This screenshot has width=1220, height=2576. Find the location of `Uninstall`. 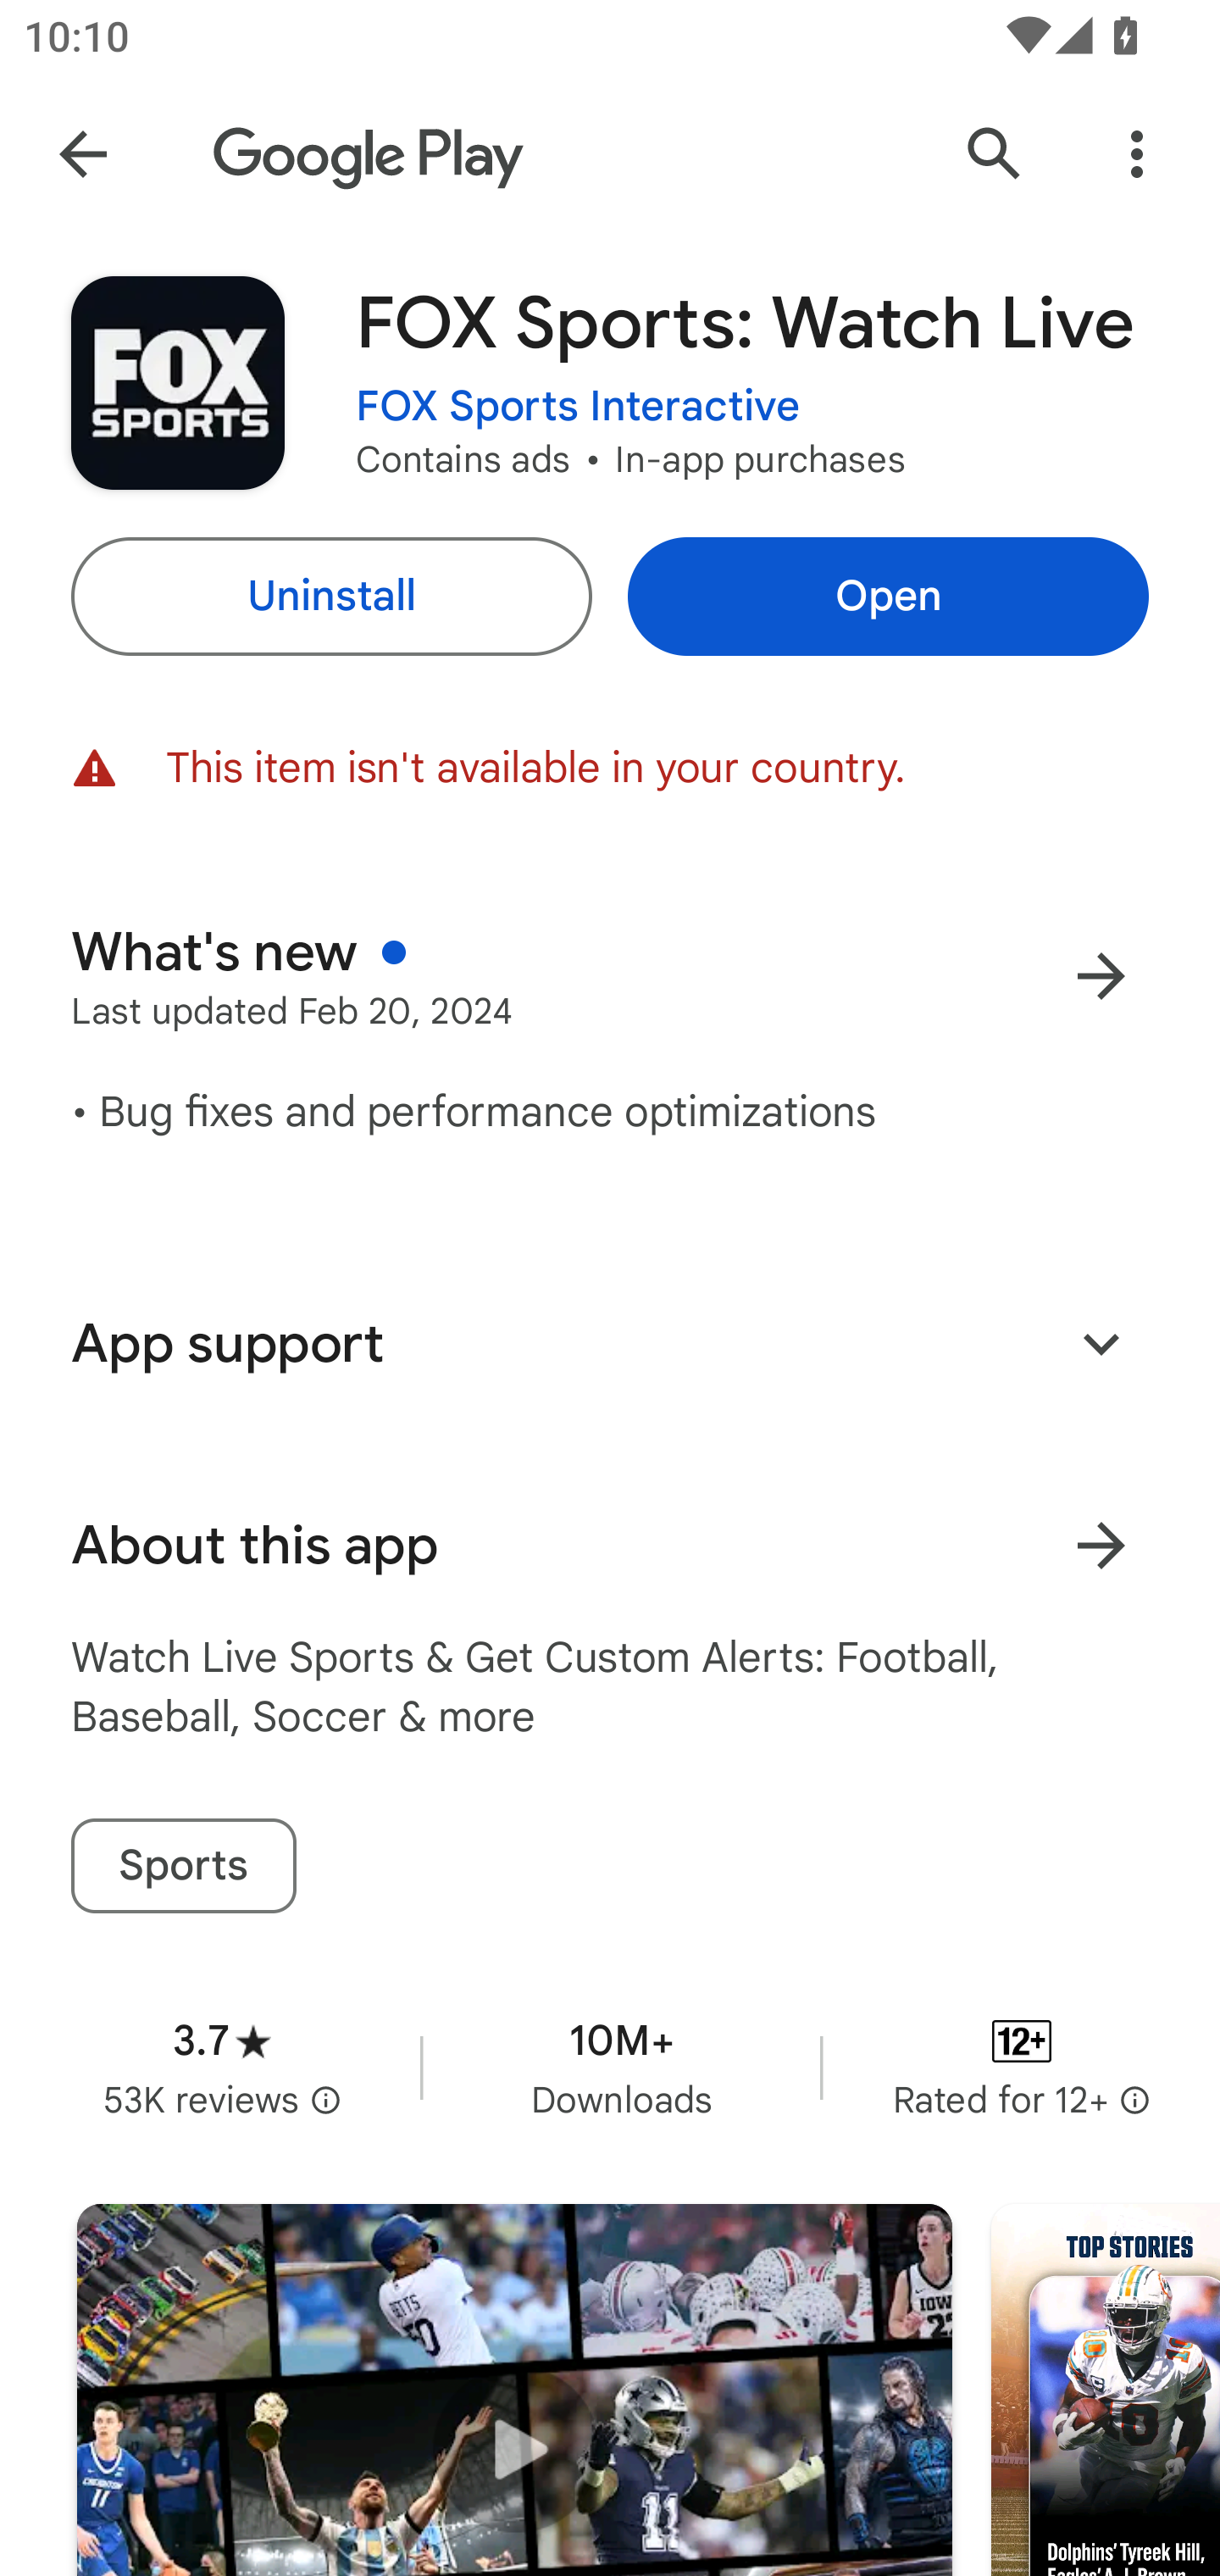

Uninstall is located at coordinates (330, 597).